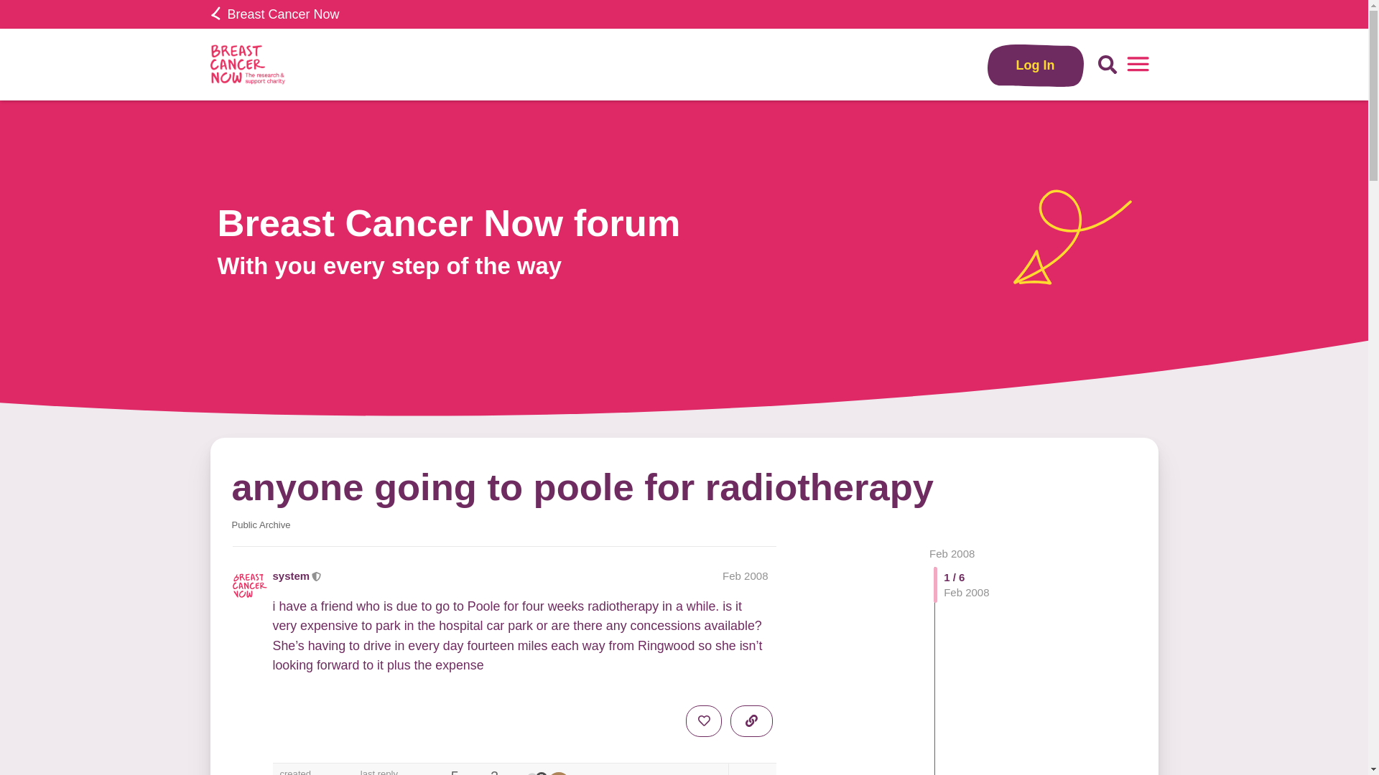 The height and width of the screenshot is (775, 1379). I want to click on Post date, so click(746, 576).